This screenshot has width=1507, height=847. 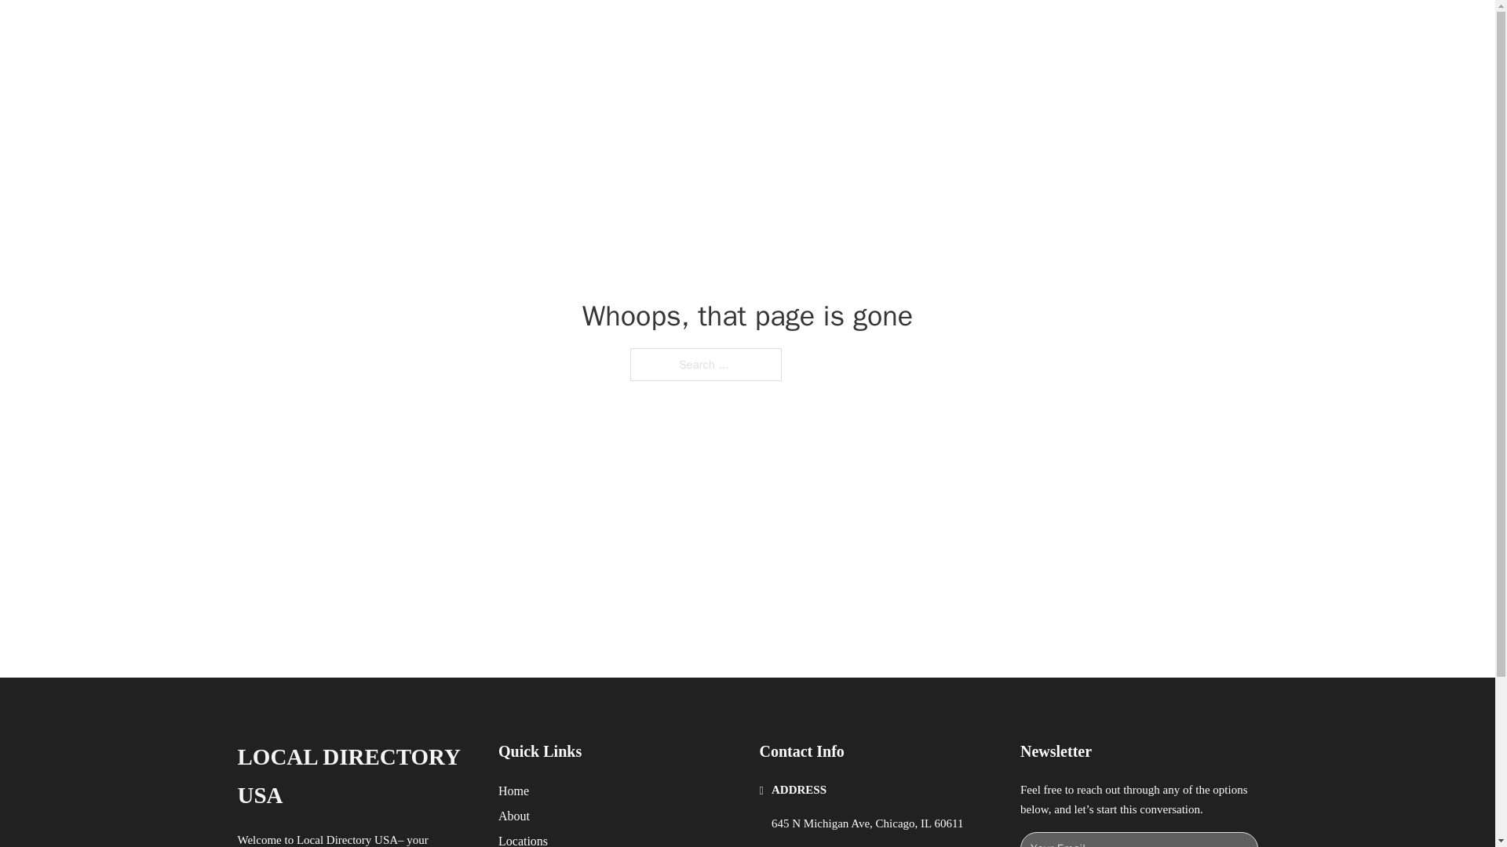 I want to click on LOCAL DIRECTORY USA, so click(x=440, y=30).